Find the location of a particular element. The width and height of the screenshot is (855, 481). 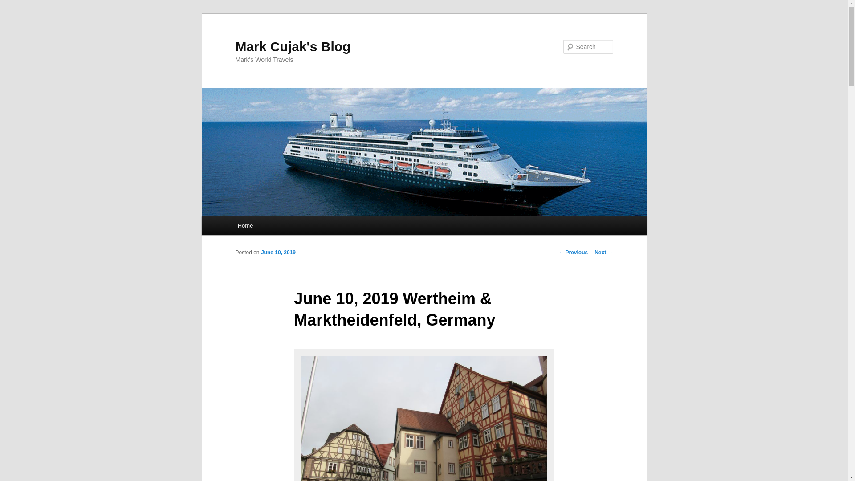

Mark Cujak's Blog is located at coordinates (293, 46).